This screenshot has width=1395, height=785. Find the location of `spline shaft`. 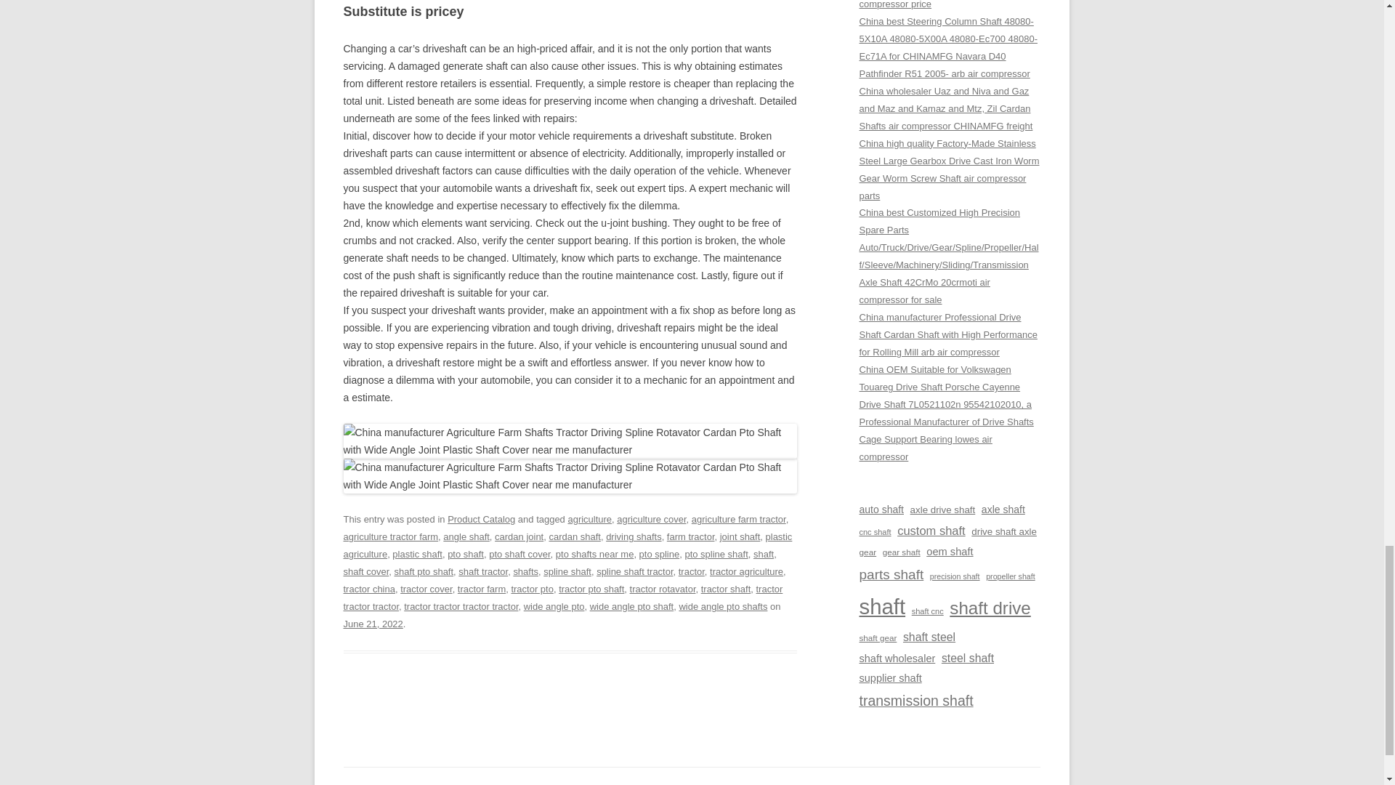

spline shaft is located at coordinates (567, 571).